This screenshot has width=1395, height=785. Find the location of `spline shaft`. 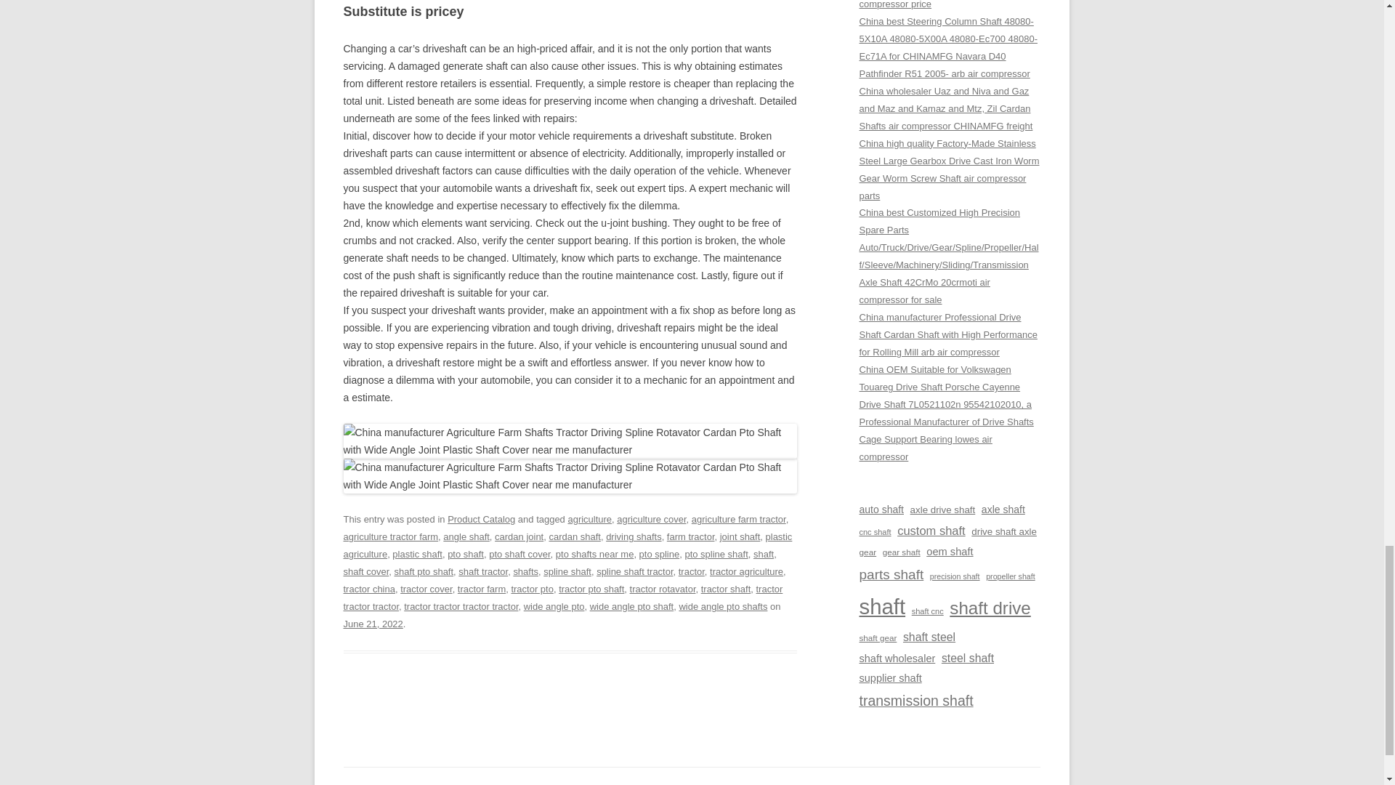

spline shaft is located at coordinates (567, 571).